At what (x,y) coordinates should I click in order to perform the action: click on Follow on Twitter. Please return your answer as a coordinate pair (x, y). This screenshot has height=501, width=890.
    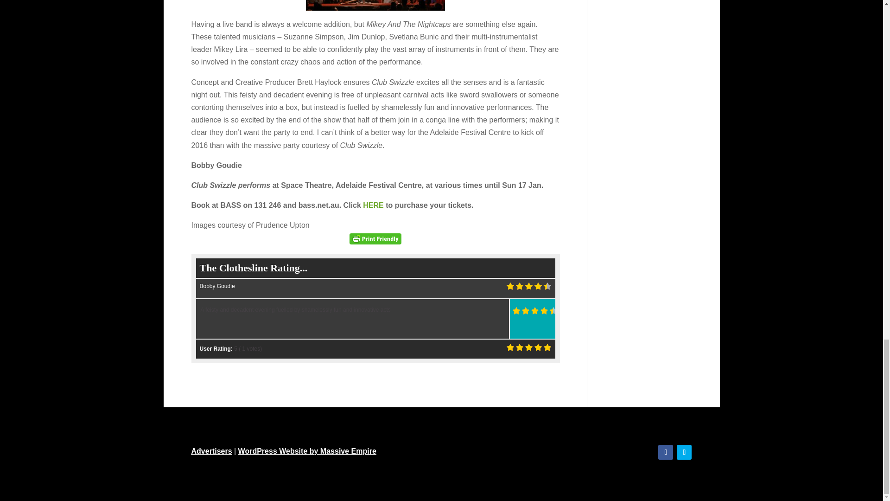
    Looking at the image, I should click on (684, 452).